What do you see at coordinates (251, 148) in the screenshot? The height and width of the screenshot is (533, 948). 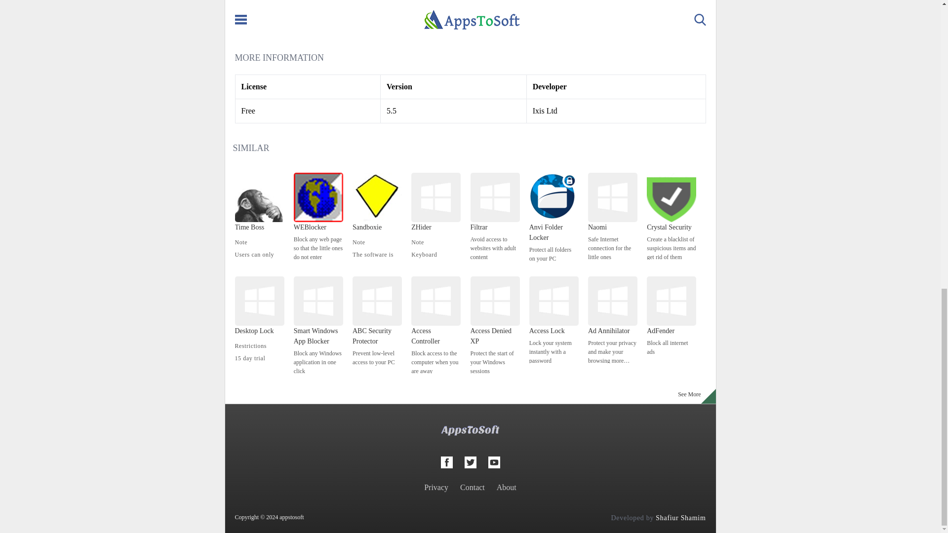 I see `SIMILAR` at bounding box center [251, 148].